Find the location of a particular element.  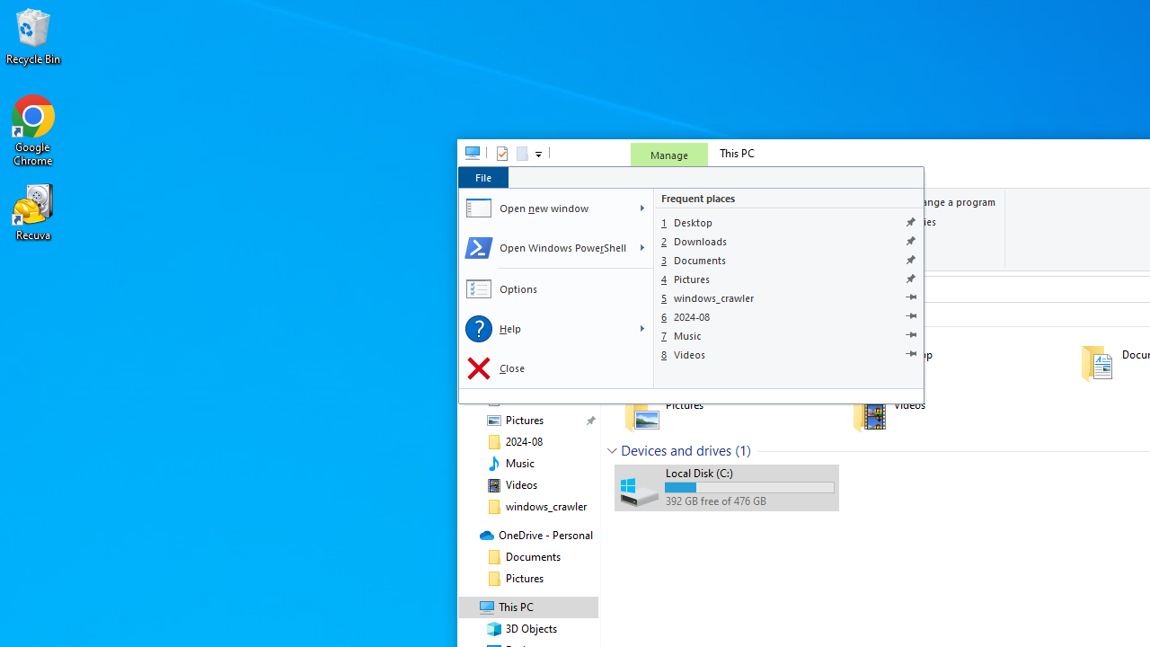

Downloads is located at coordinates (789, 241).